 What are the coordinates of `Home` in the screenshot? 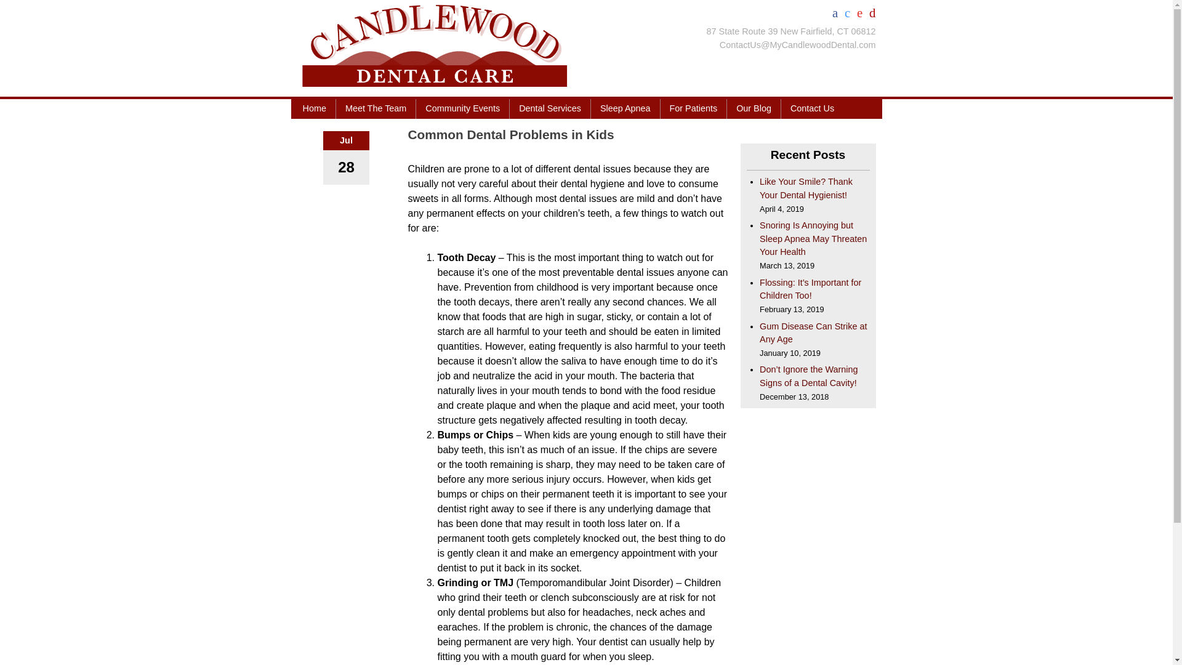 It's located at (314, 108).